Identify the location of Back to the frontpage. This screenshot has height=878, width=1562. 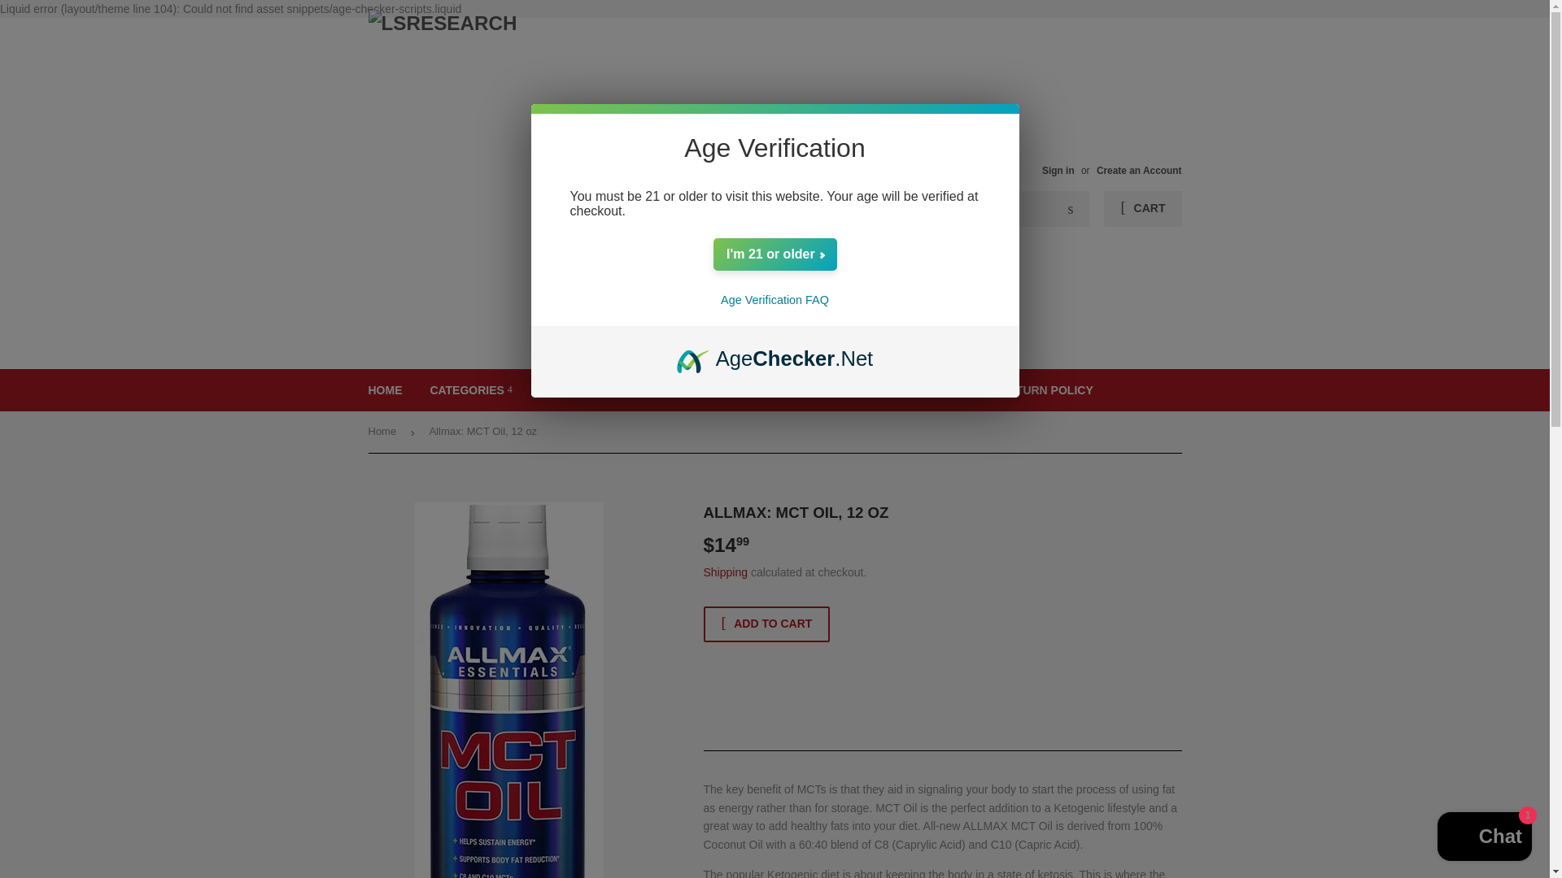
(384, 432).